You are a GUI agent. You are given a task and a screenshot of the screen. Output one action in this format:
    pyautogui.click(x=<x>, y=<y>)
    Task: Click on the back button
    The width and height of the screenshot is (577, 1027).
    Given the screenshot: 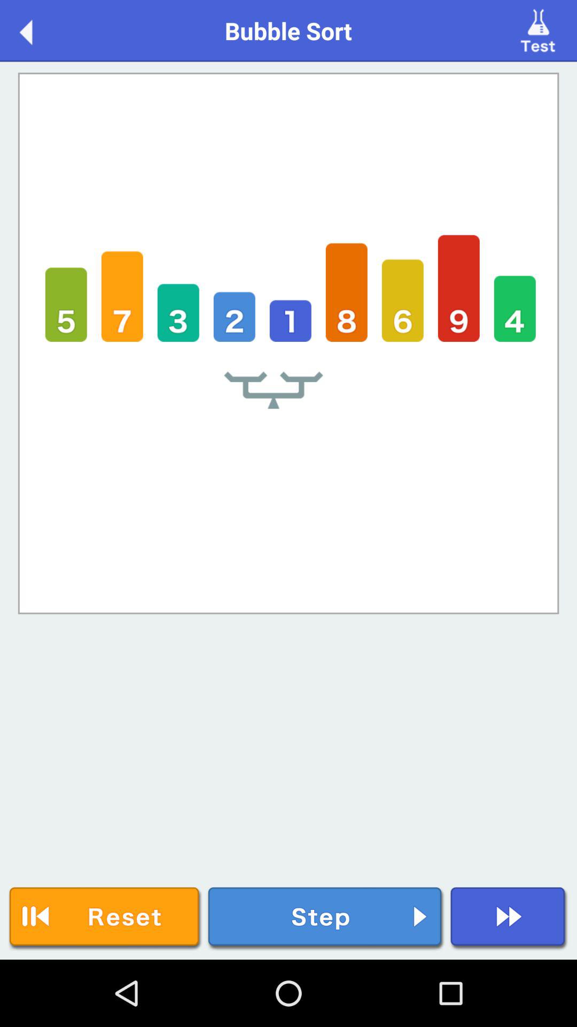 What is the action you would take?
    pyautogui.click(x=37, y=30)
    